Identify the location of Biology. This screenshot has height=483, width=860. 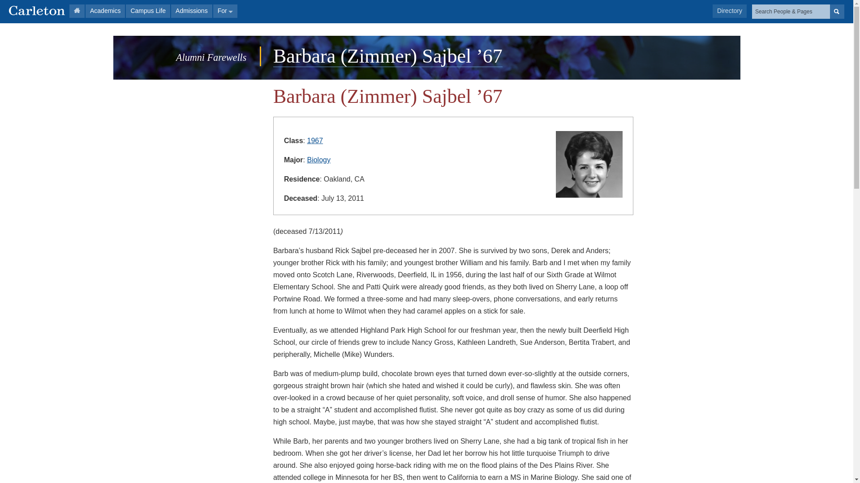
(318, 160).